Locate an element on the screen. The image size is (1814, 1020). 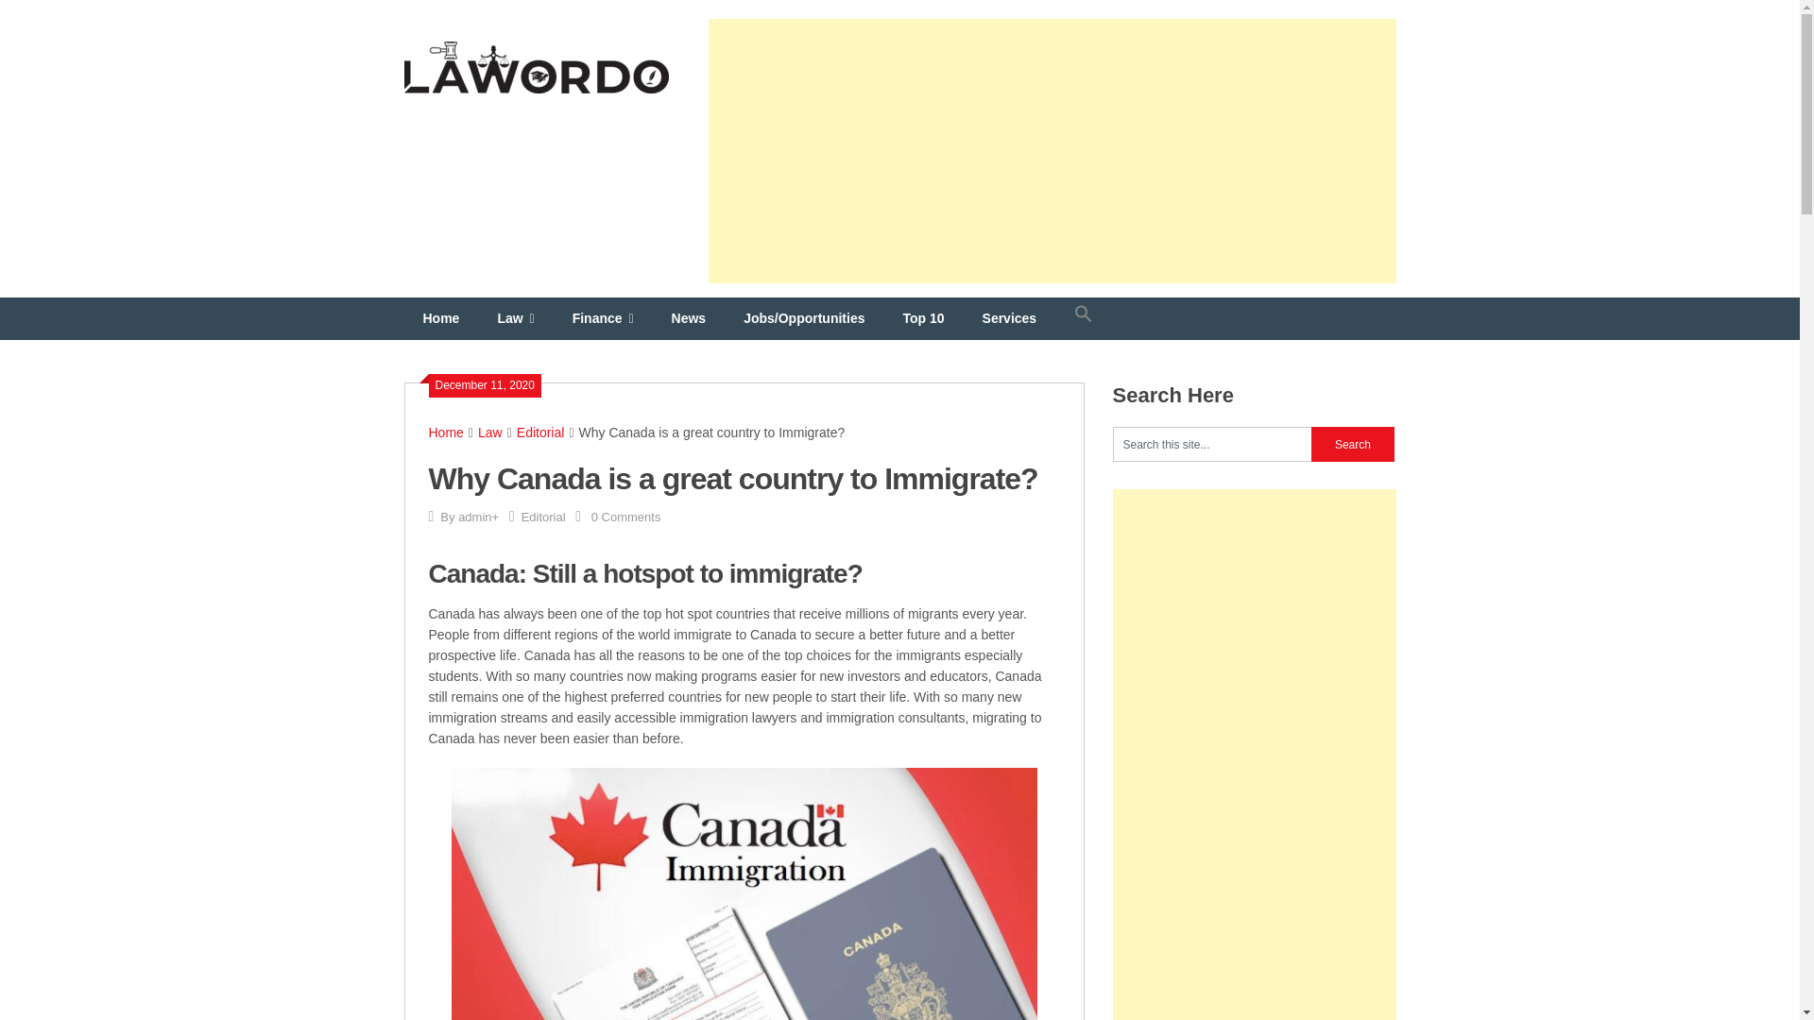
0 Comments is located at coordinates (625, 518).